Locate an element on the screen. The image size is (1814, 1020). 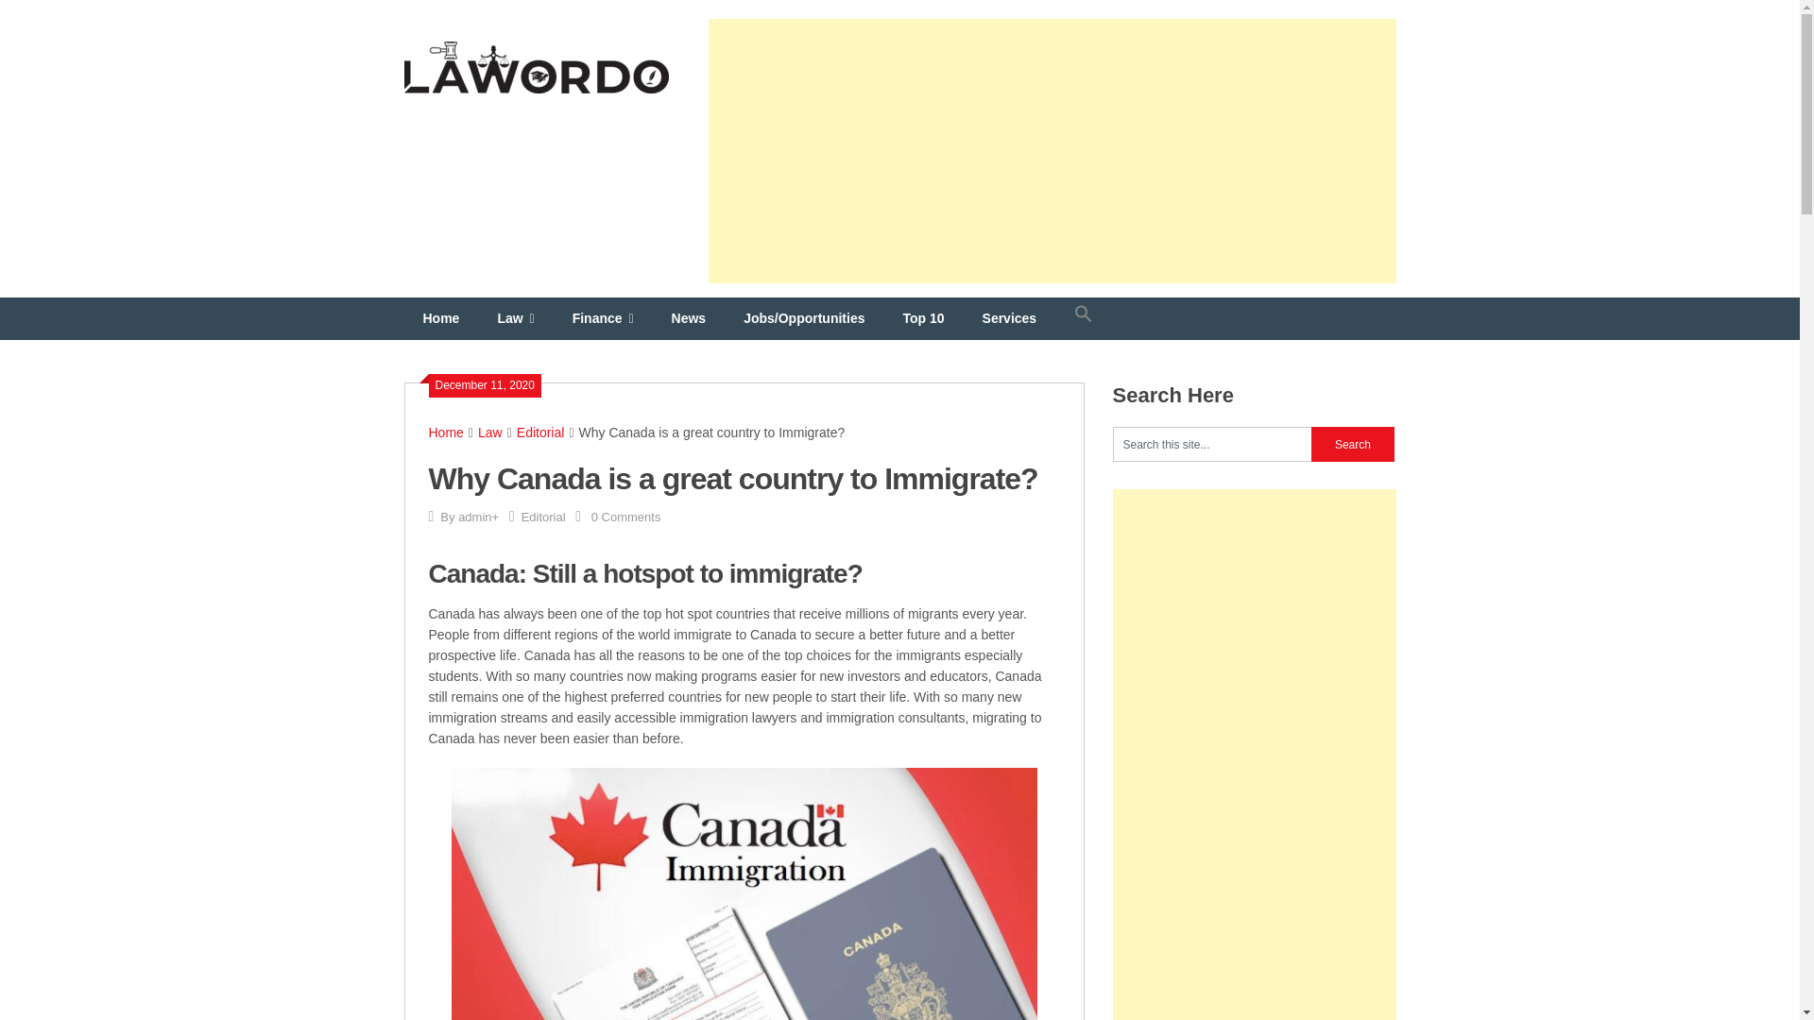
0 Comments is located at coordinates (625, 518).